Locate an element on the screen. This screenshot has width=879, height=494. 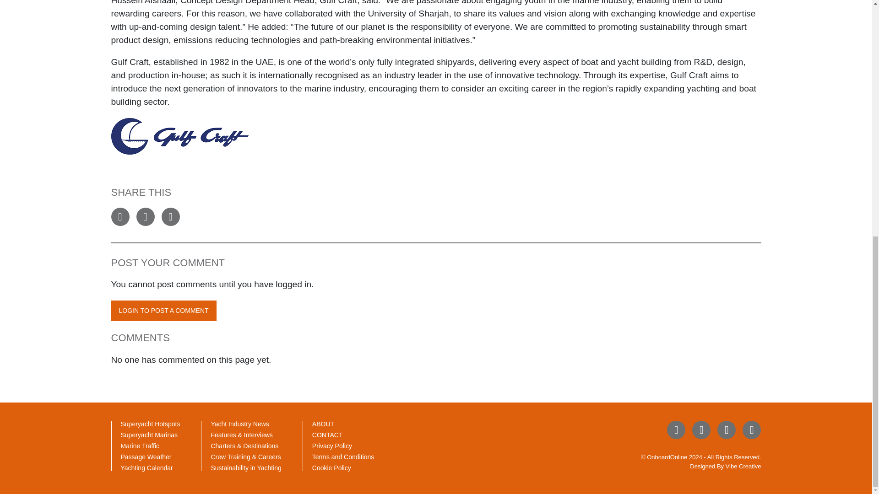
Yacht Industry News is located at coordinates (240, 424).